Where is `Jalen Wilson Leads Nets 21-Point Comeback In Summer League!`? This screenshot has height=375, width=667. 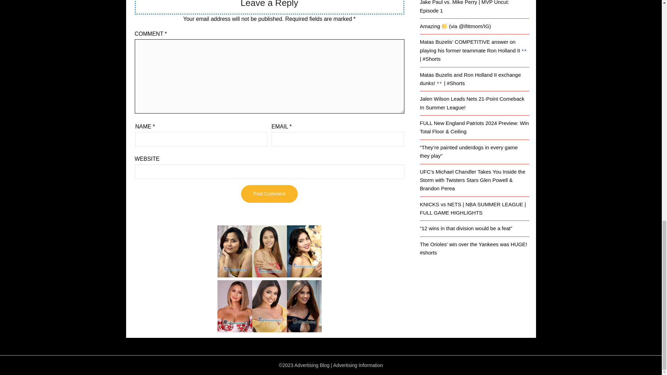 Jalen Wilson Leads Nets 21-Point Comeback In Summer League! is located at coordinates (472, 103).